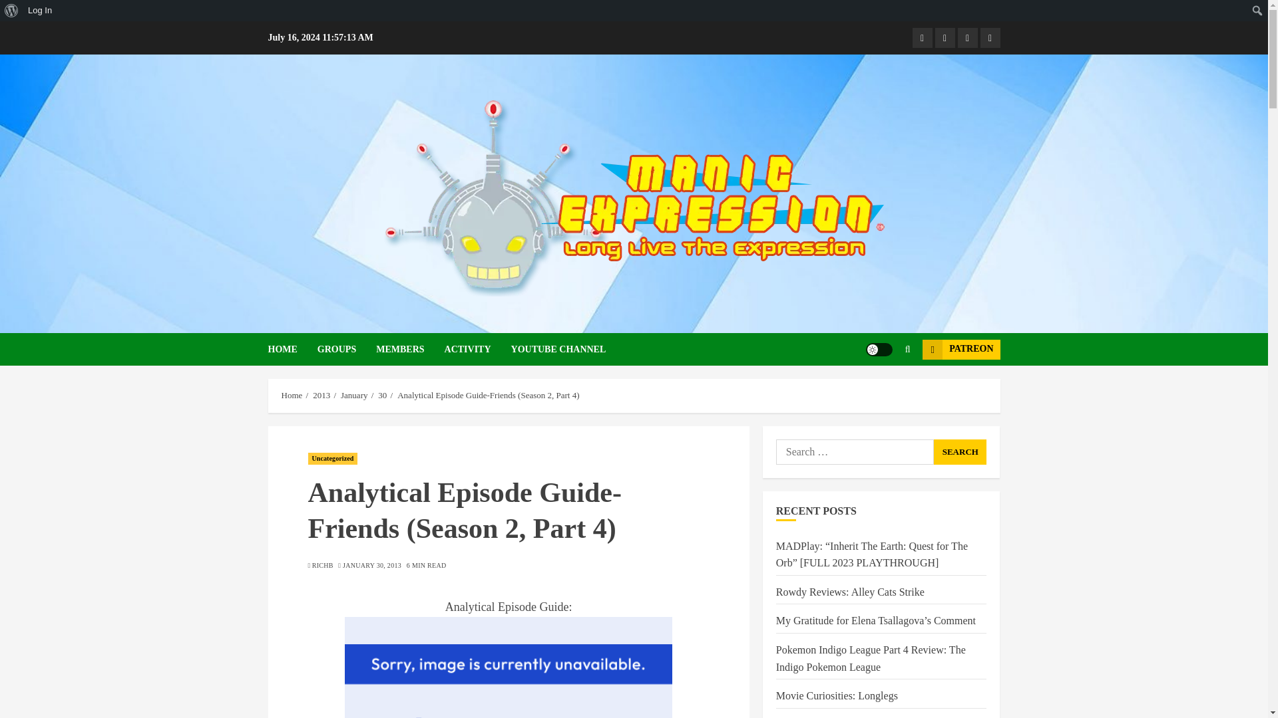 This screenshot has width=1278, height=718. I want to click on MEMBERS, so click(409, 349).